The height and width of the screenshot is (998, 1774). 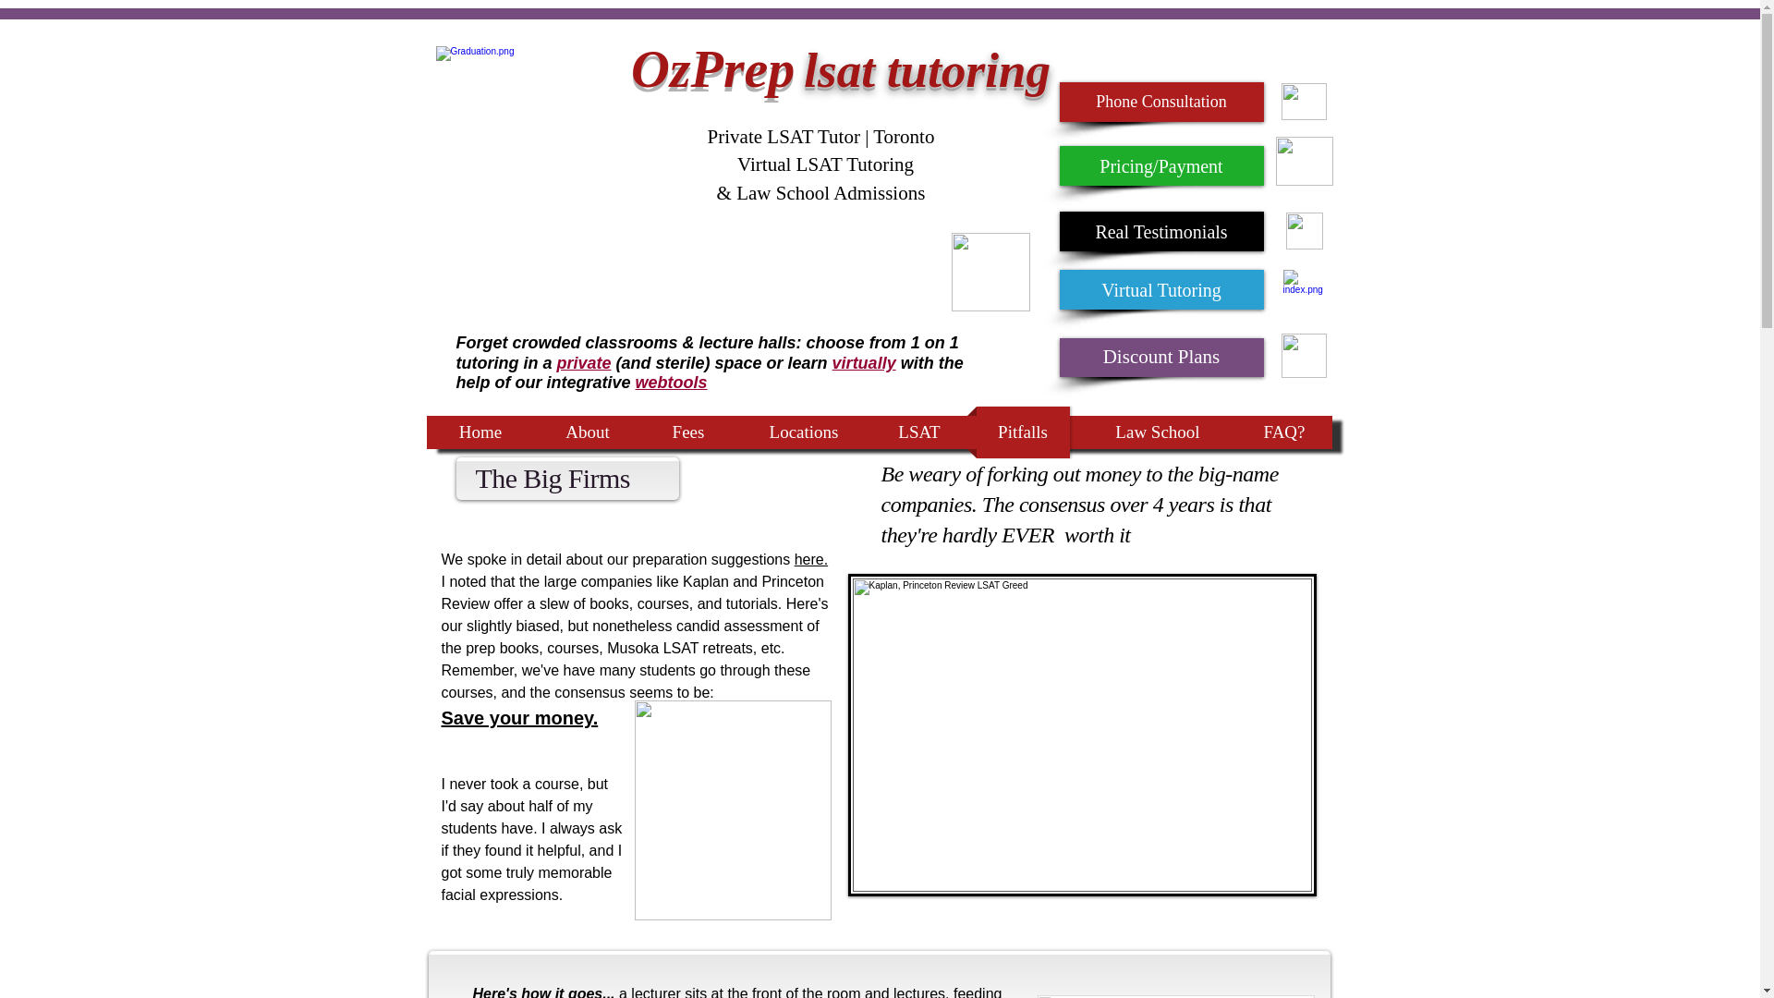 I want to click on LSAT, so click(x=919, y=432).